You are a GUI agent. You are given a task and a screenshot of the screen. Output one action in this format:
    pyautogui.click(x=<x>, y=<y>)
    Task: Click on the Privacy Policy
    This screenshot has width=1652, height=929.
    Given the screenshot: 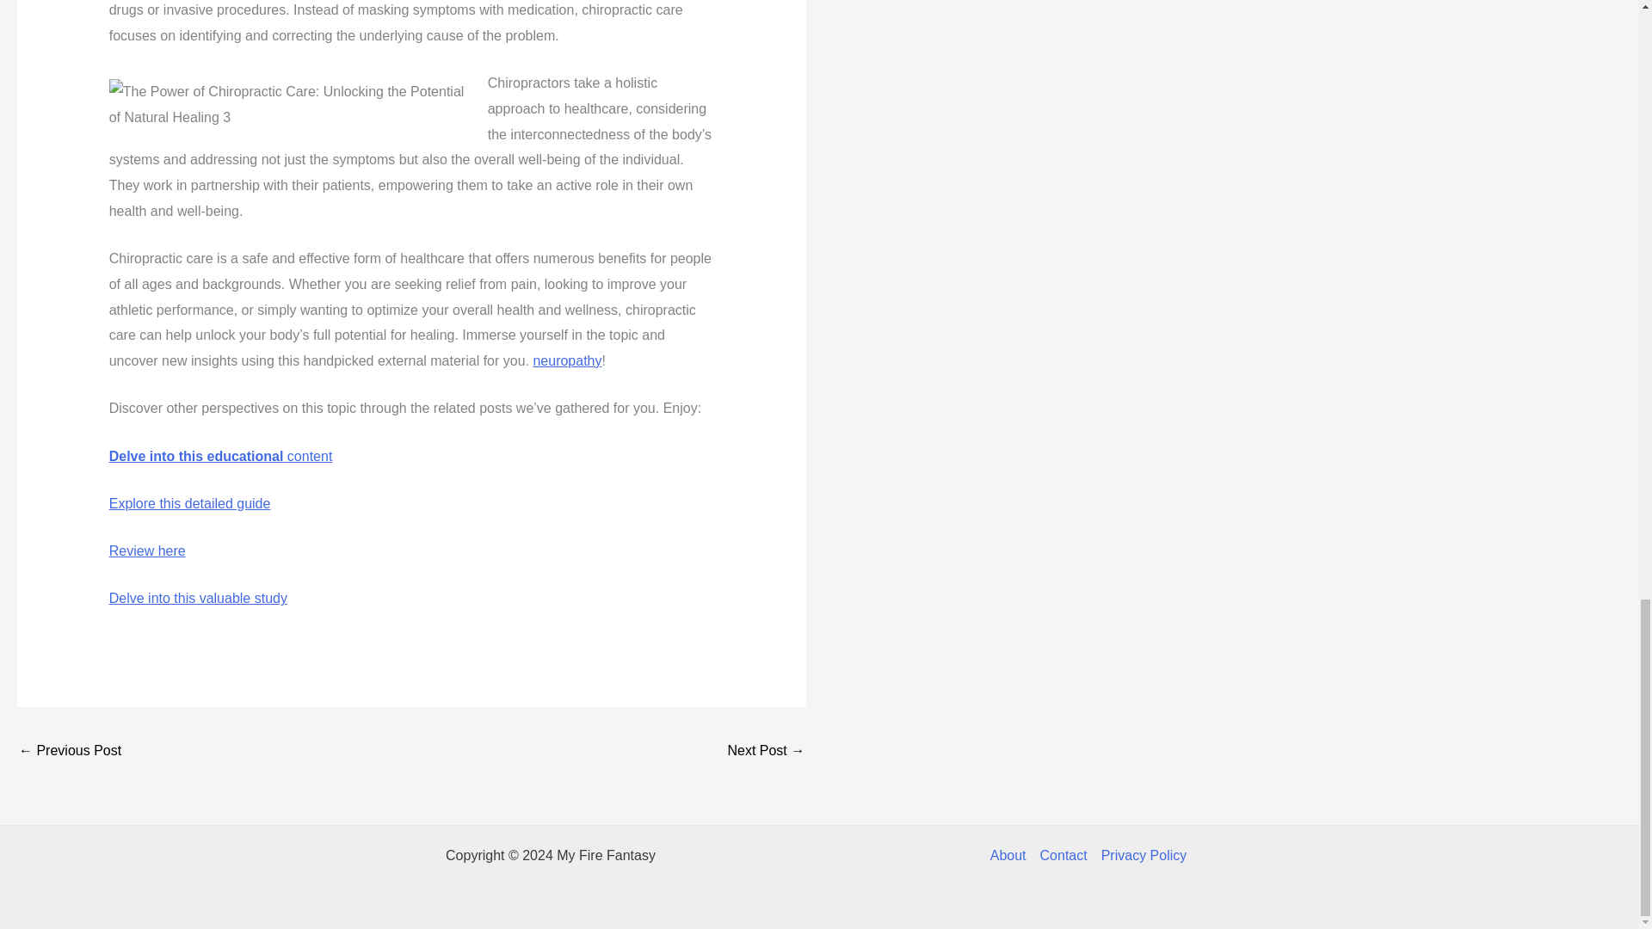 What is the action you would take?
    pyautogui.click(x=1141, y=855)
    